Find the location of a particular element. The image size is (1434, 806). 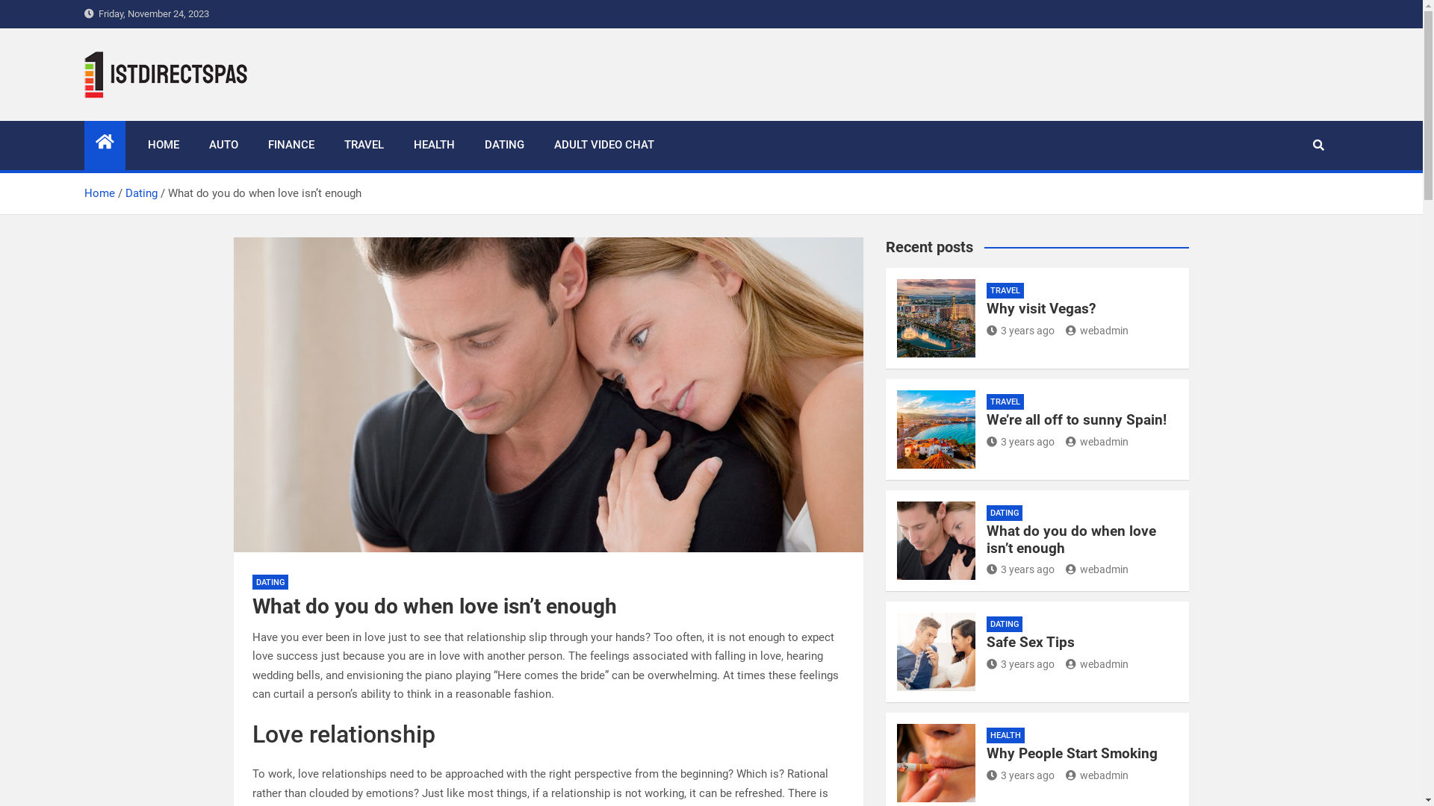

Safe Sex Tips is located at coordinates (1031, 642).